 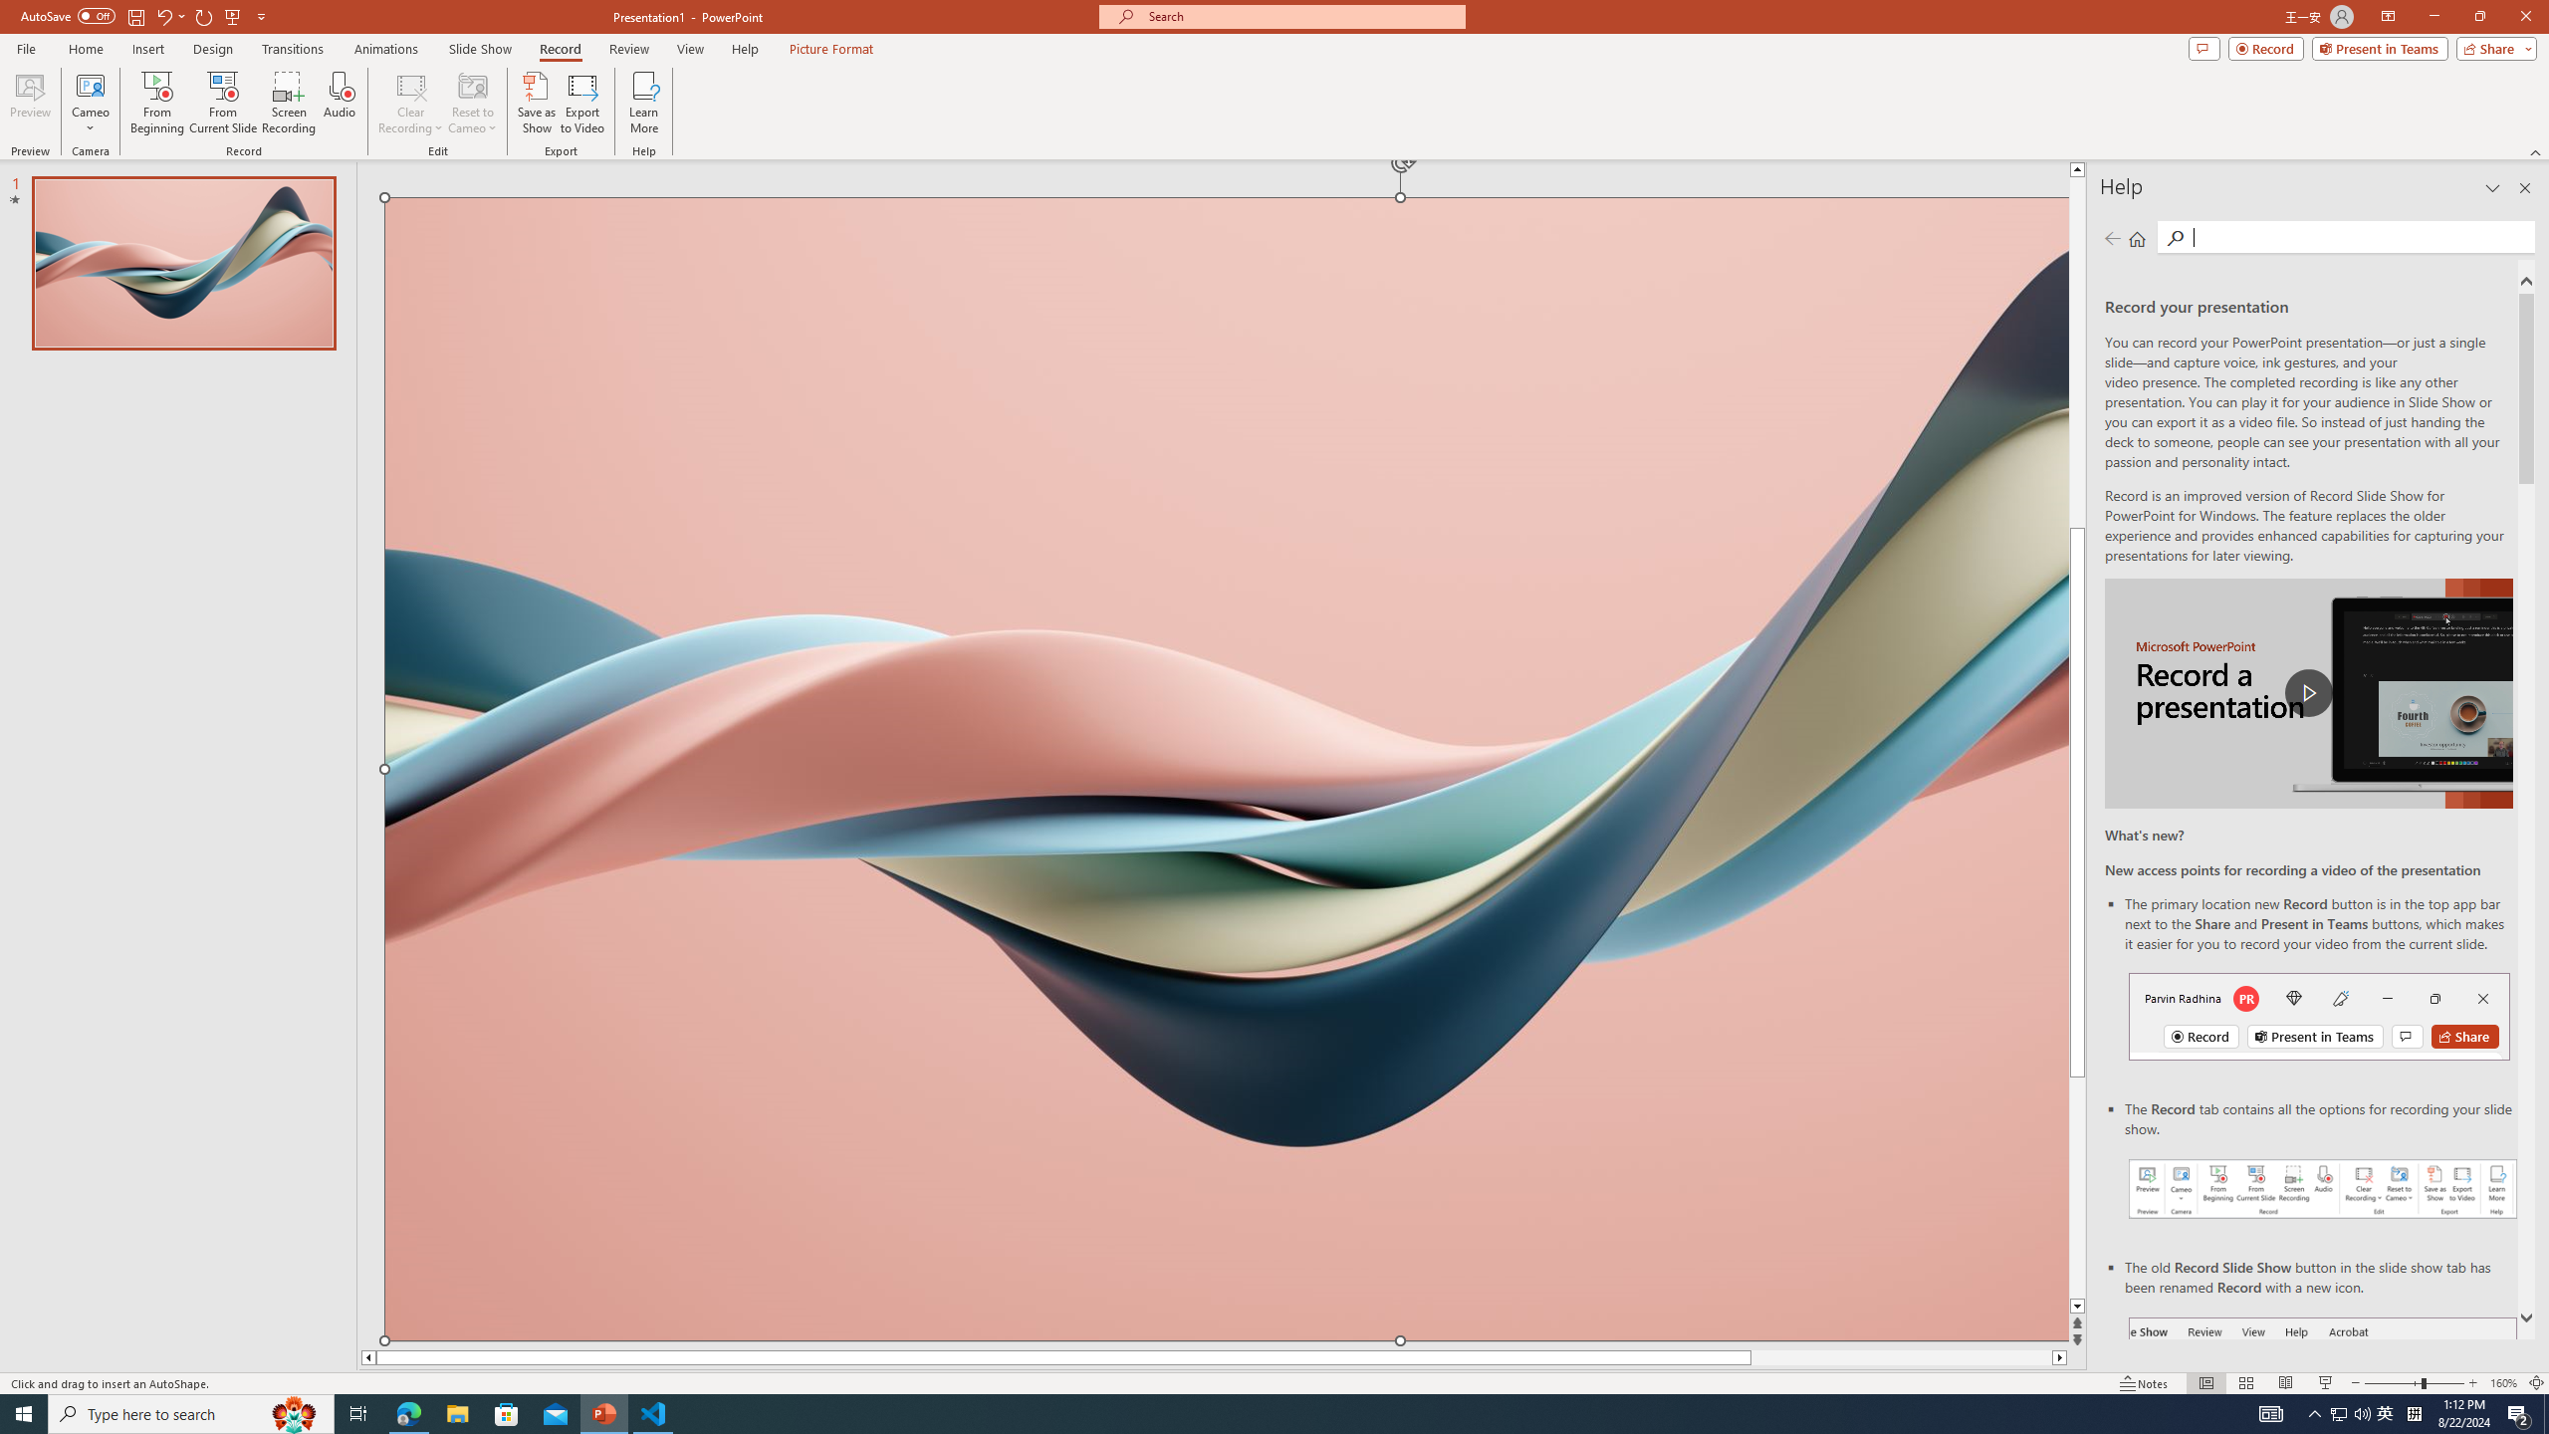 What do you see at coordinates (261, 16) in the screenshot?
I see `Customize Quick Access Toolbar` at bounding box center [261, 16].